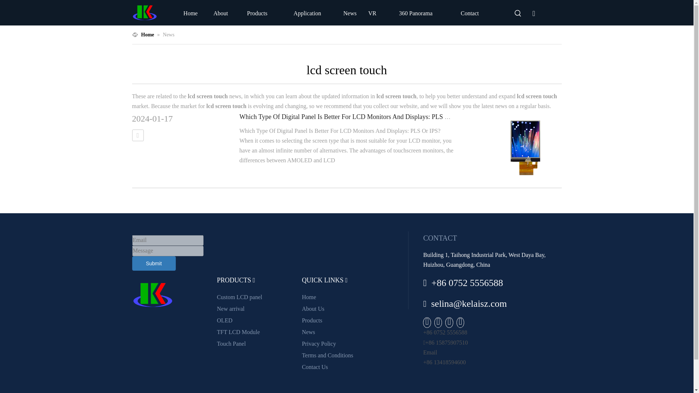 The image size is (699, 393). Describe the element at coordinates (231, 344) in the screenshot. I see `Touch Panel` at that location.